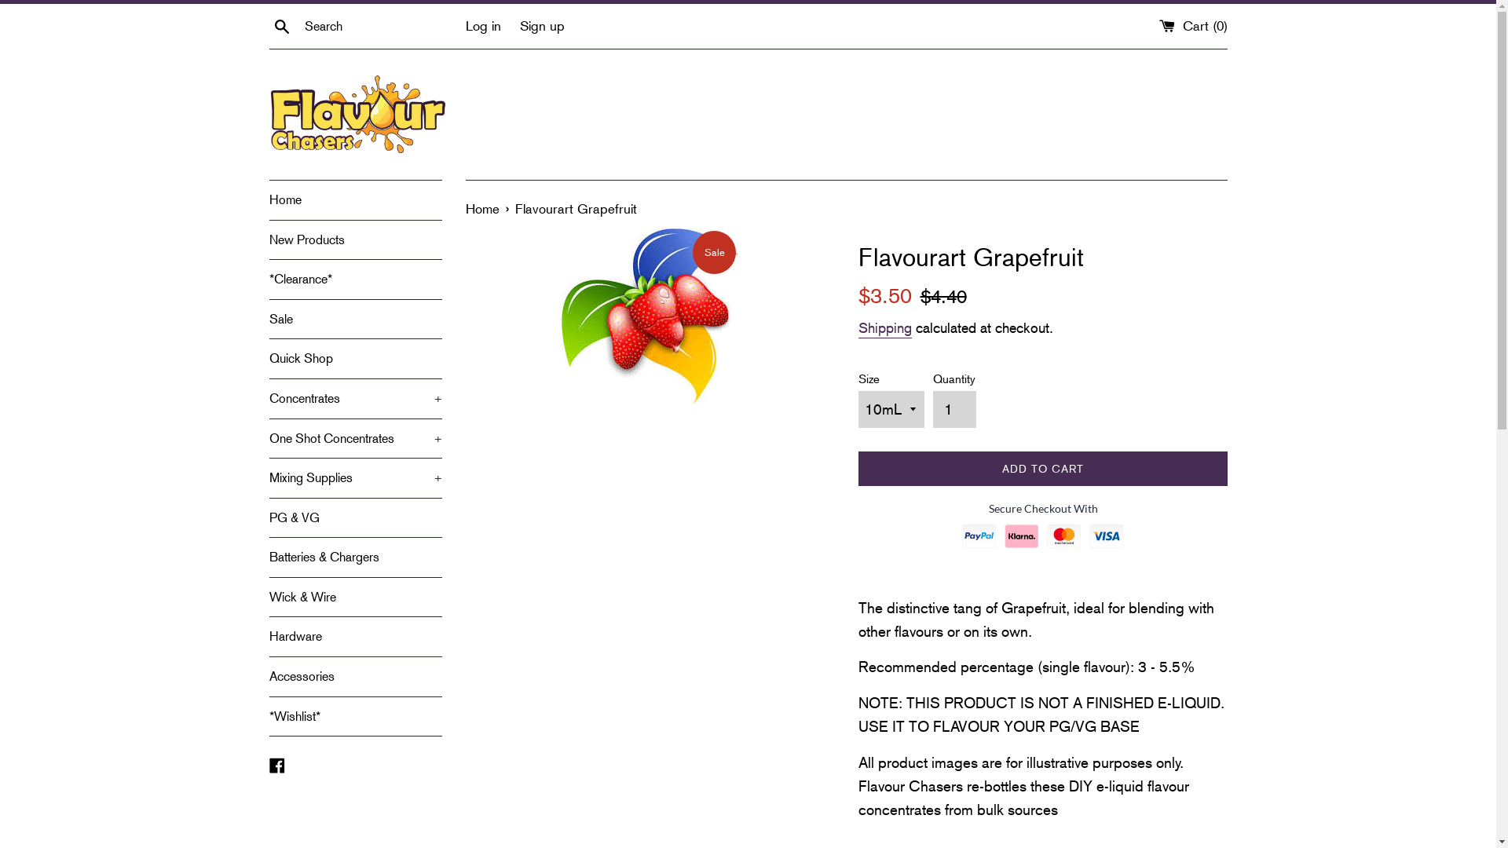 This screenshot has width=1508, height=848. I want to click on Shipping, so click(884, 329).